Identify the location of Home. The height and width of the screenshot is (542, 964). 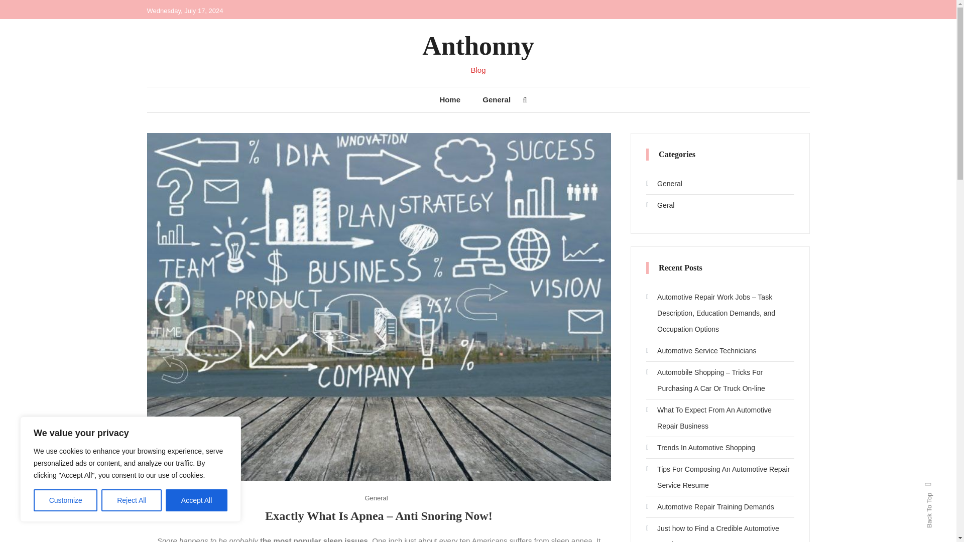
(449, 99).